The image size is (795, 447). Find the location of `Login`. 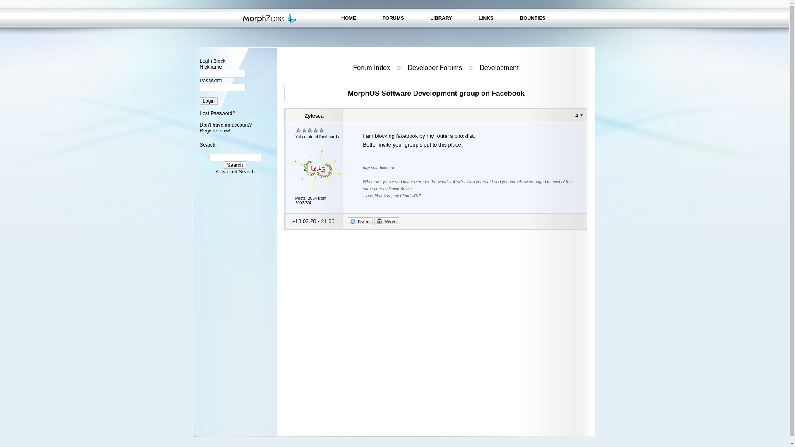

Login is located at coordinates (208, 101).